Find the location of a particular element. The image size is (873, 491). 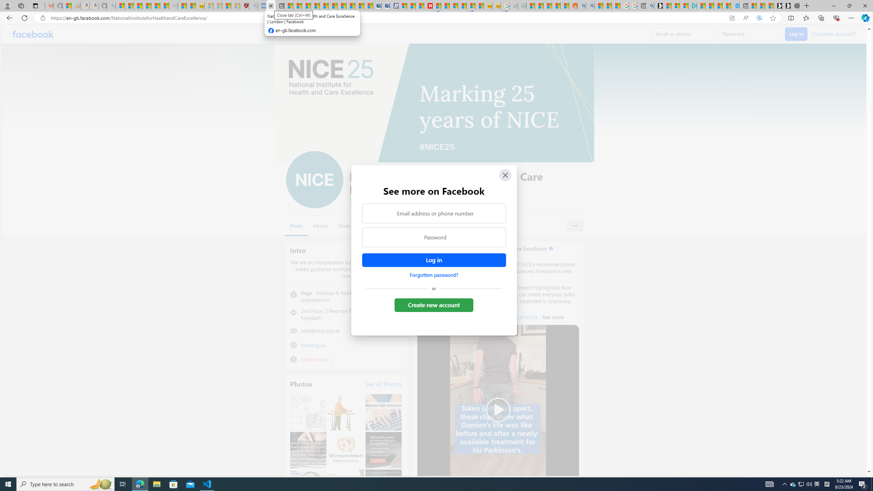

Utah sues federal government - Search is located at coordinates (590, 6).